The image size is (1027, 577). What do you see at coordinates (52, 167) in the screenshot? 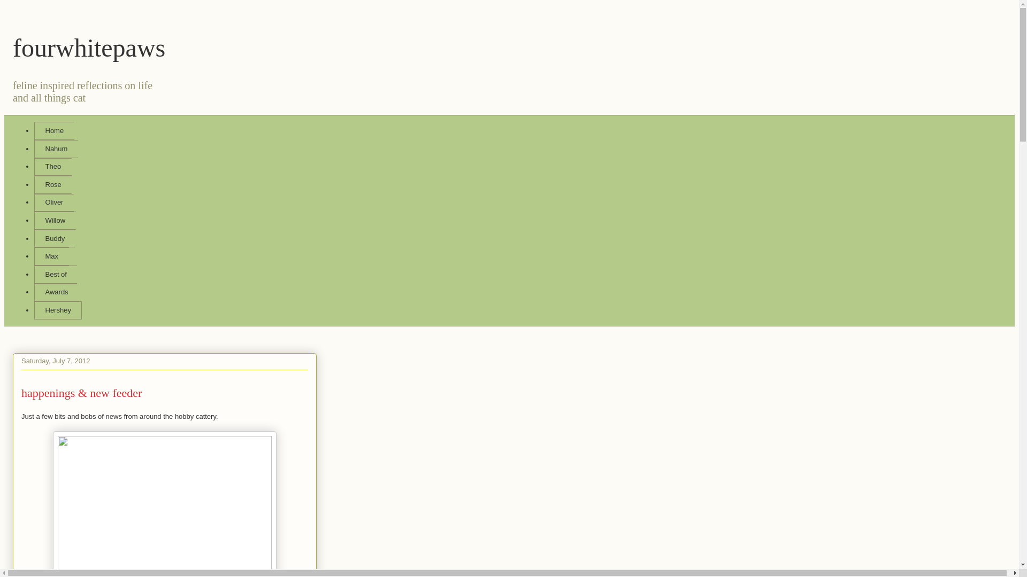
I see `Theo` at bounding box center [52, 167].